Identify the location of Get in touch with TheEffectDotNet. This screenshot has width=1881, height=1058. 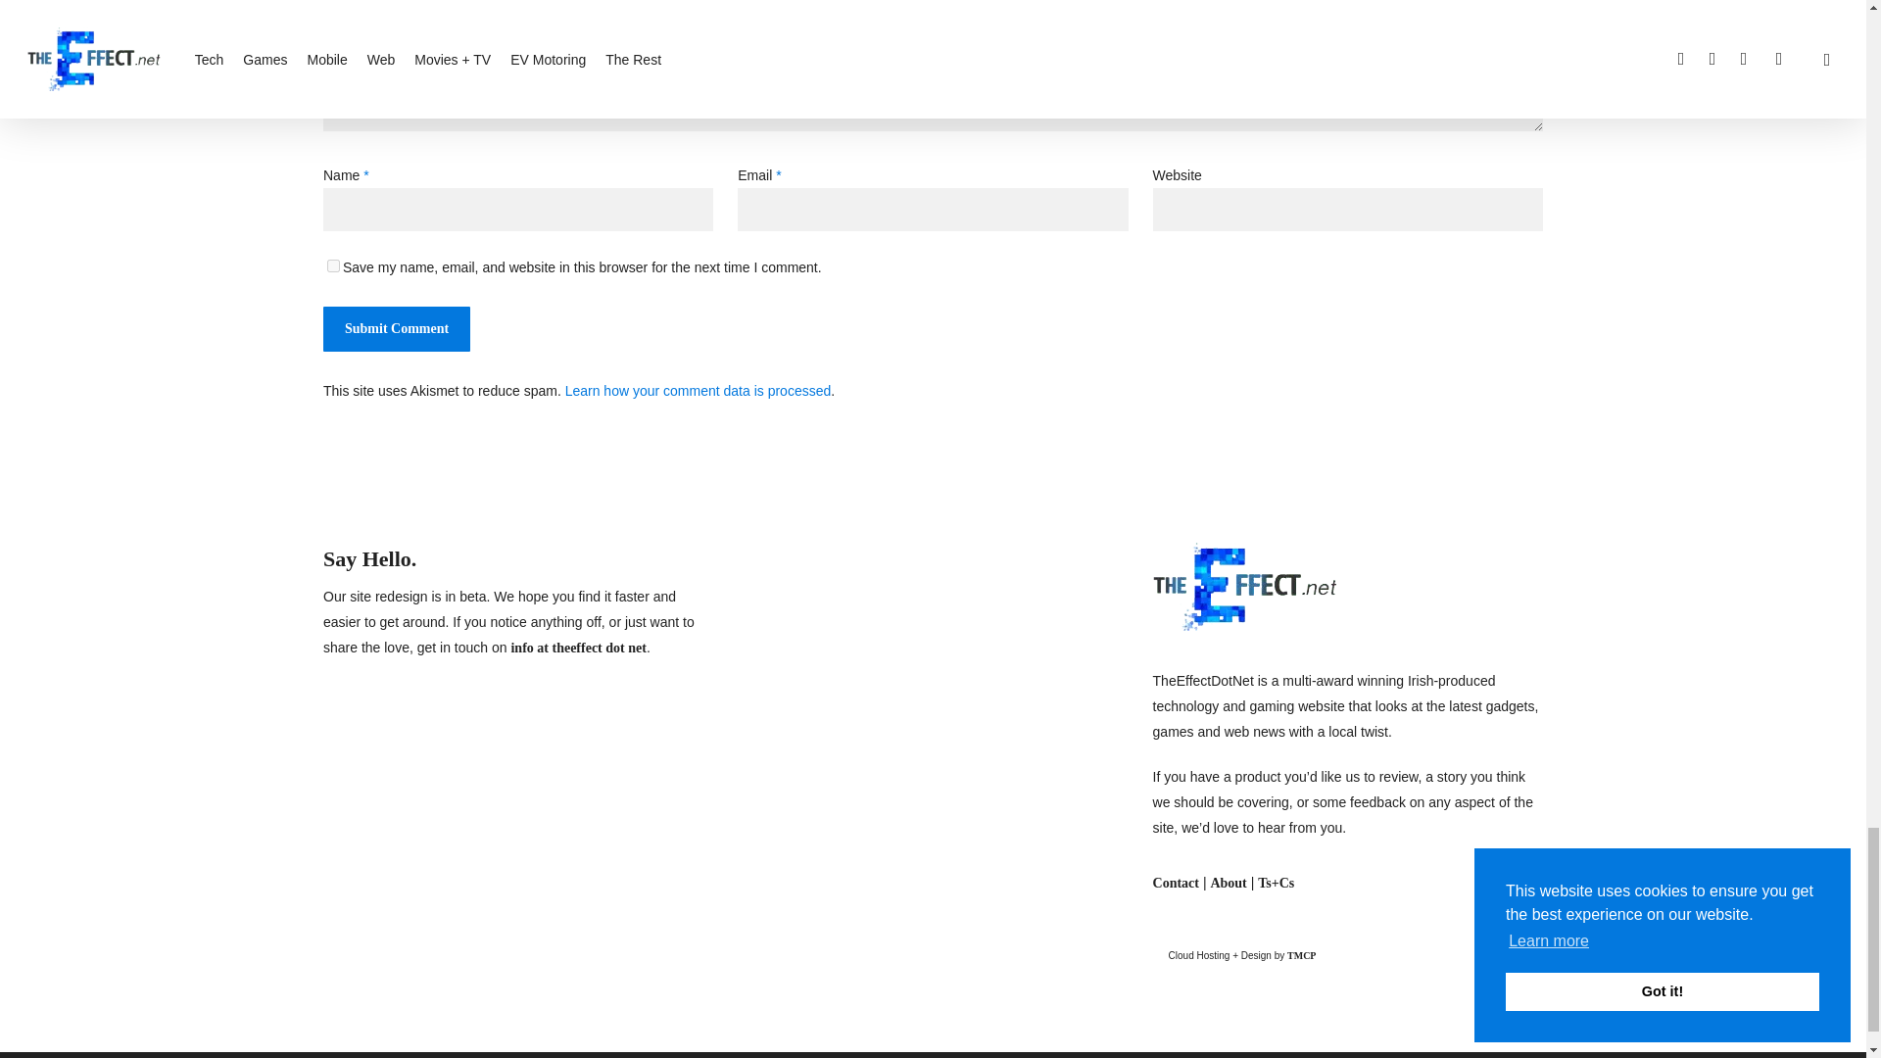
(1176, 884).